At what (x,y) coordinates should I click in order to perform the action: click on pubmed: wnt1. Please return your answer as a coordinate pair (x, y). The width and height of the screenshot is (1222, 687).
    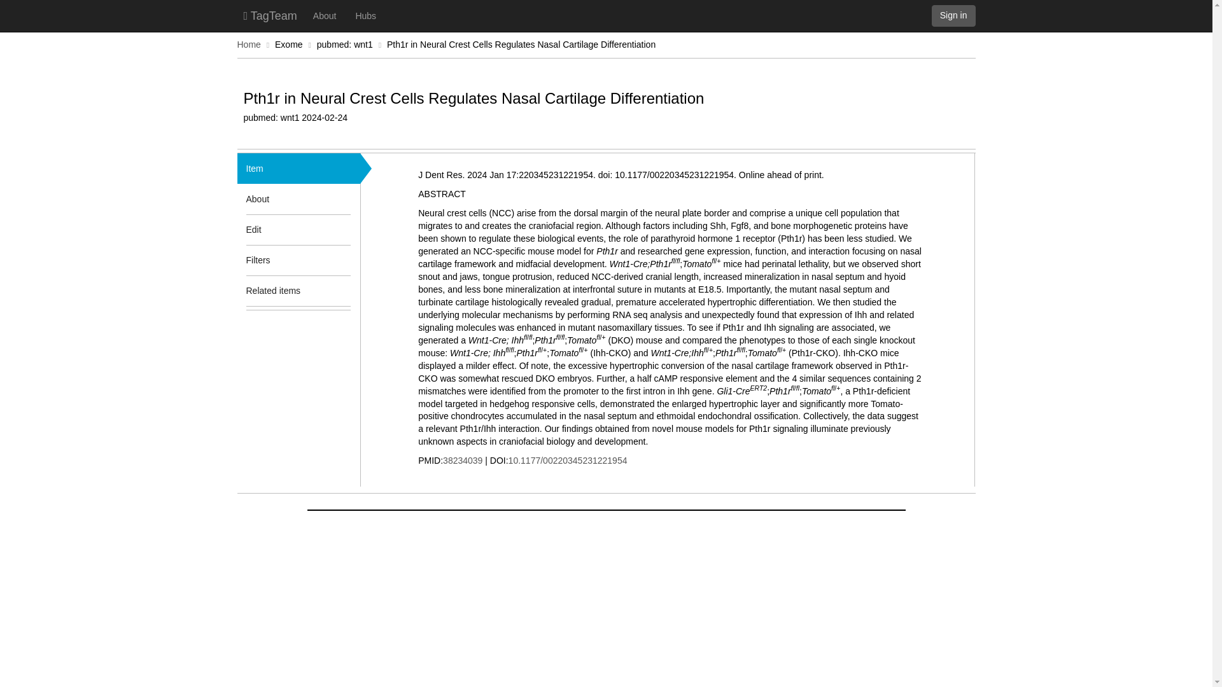
    Looking at the image, I should click on (344, 44).